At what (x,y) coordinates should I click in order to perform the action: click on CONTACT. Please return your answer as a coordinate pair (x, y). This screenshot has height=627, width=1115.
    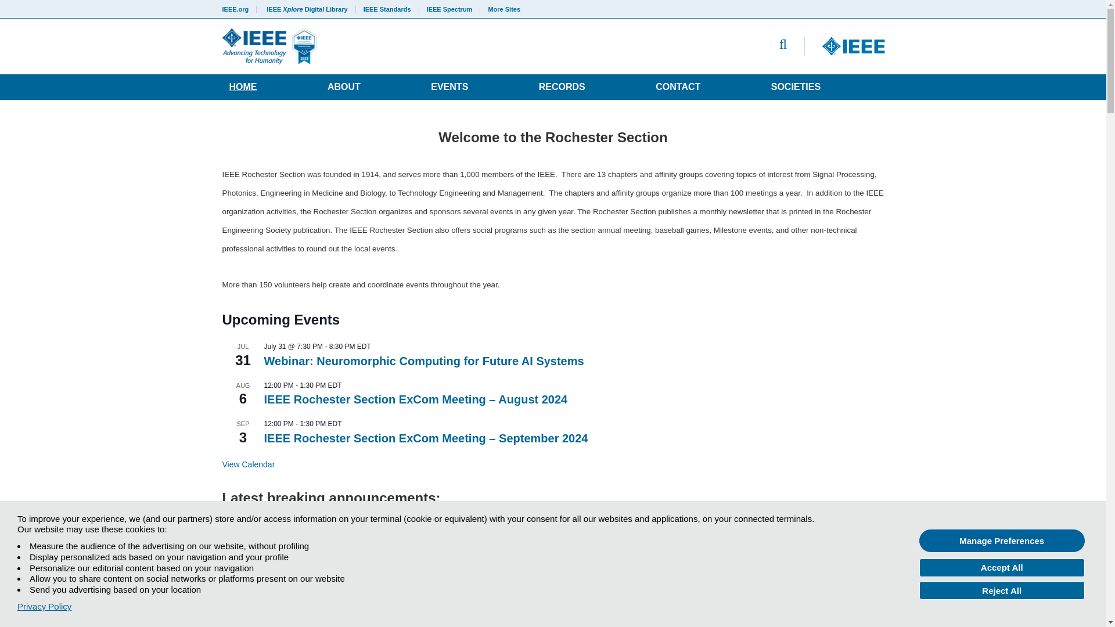
    Looking at the image, I should click on (678, 87).